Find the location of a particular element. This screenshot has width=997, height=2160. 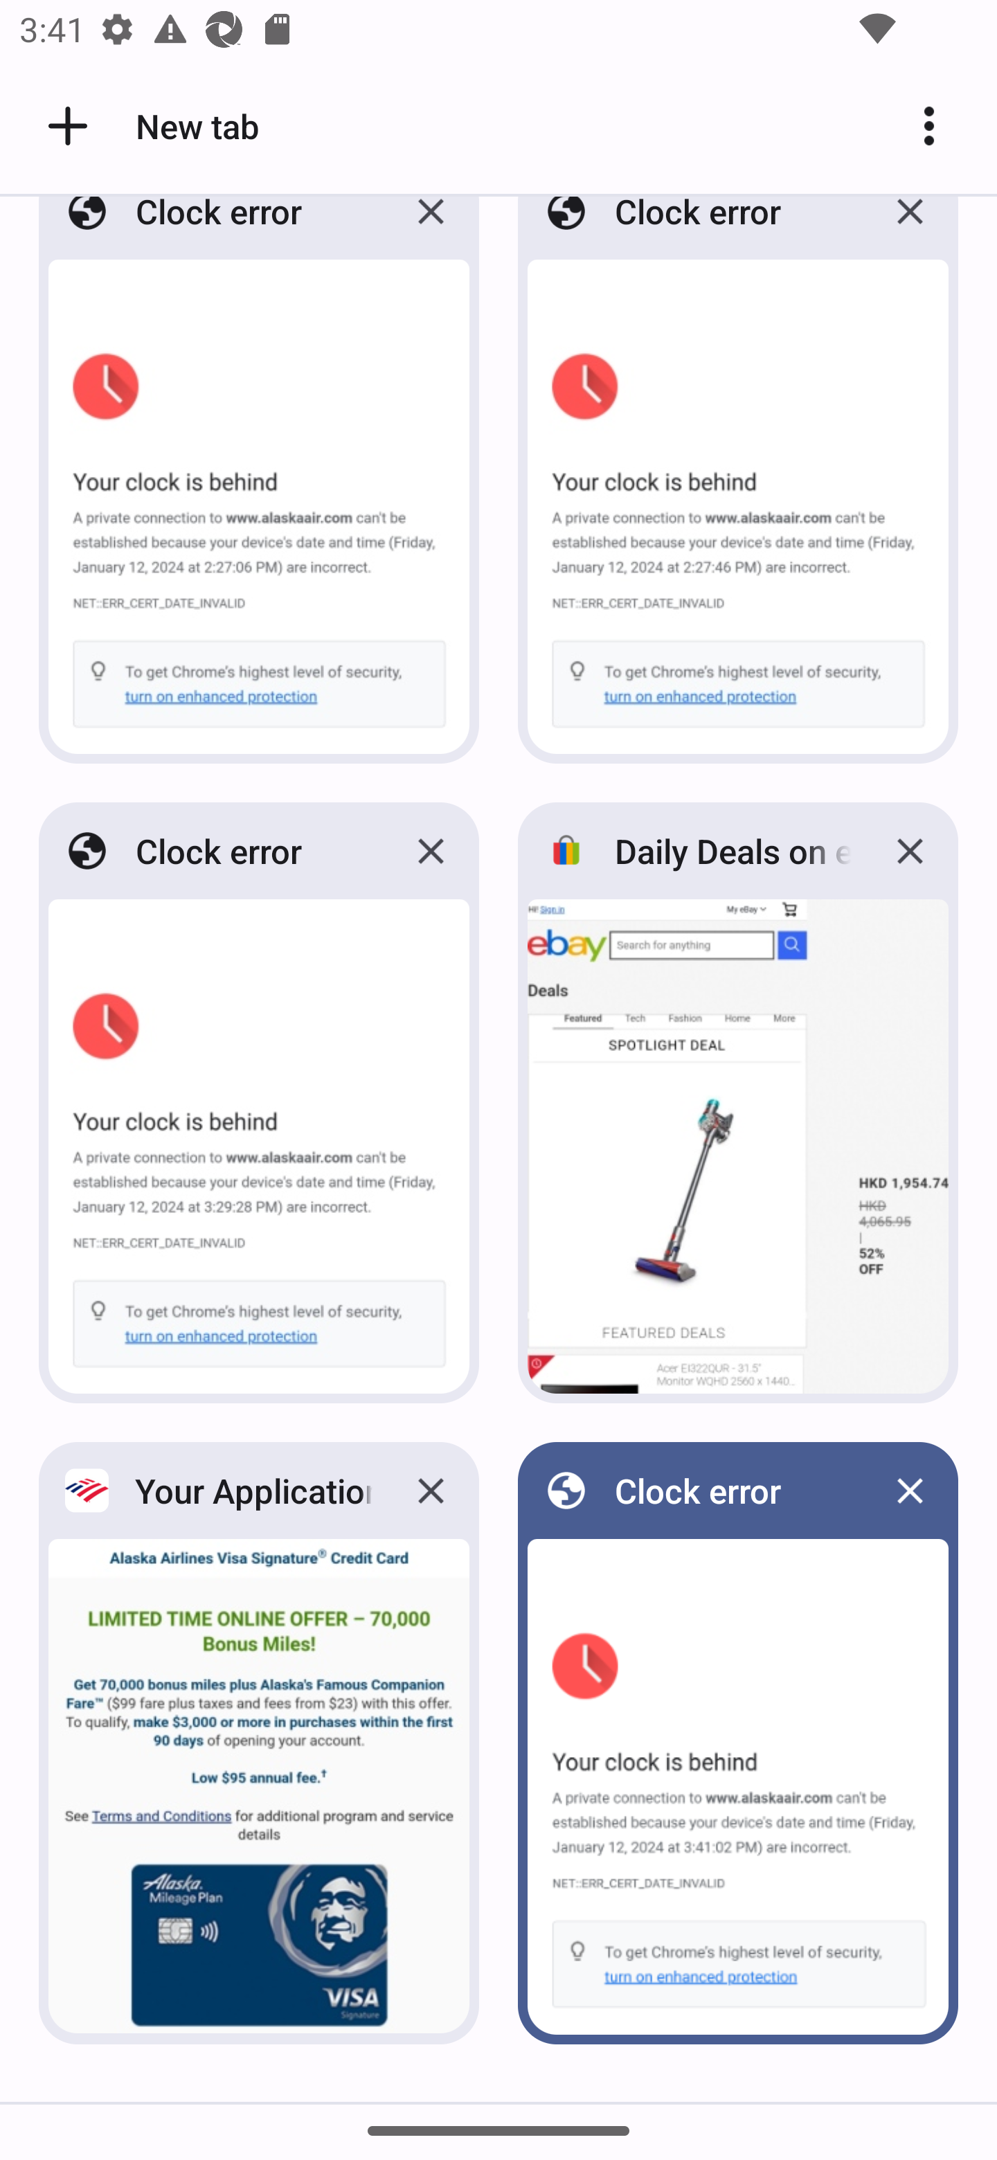

New tab is located at coordinates (149, 126).